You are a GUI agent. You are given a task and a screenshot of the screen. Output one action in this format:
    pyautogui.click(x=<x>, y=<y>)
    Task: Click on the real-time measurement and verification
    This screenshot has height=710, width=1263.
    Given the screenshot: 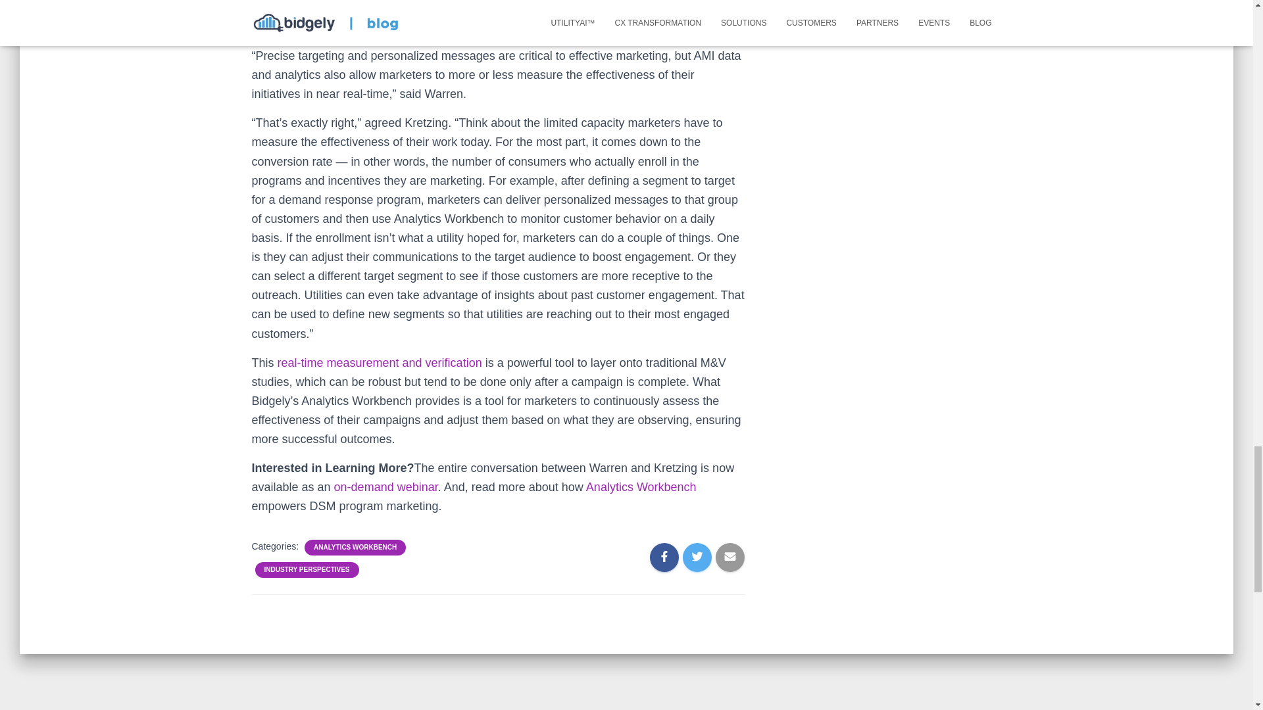 What is the action you would take?
    pyautogui.click(x=380, y=363)
    